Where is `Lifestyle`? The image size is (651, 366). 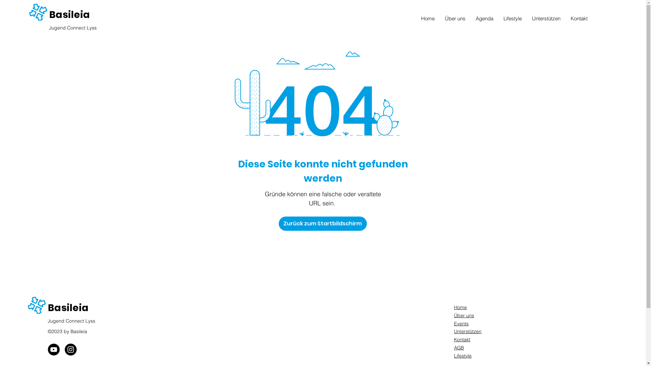 Lifestyle is located at coordinates (513, 19).